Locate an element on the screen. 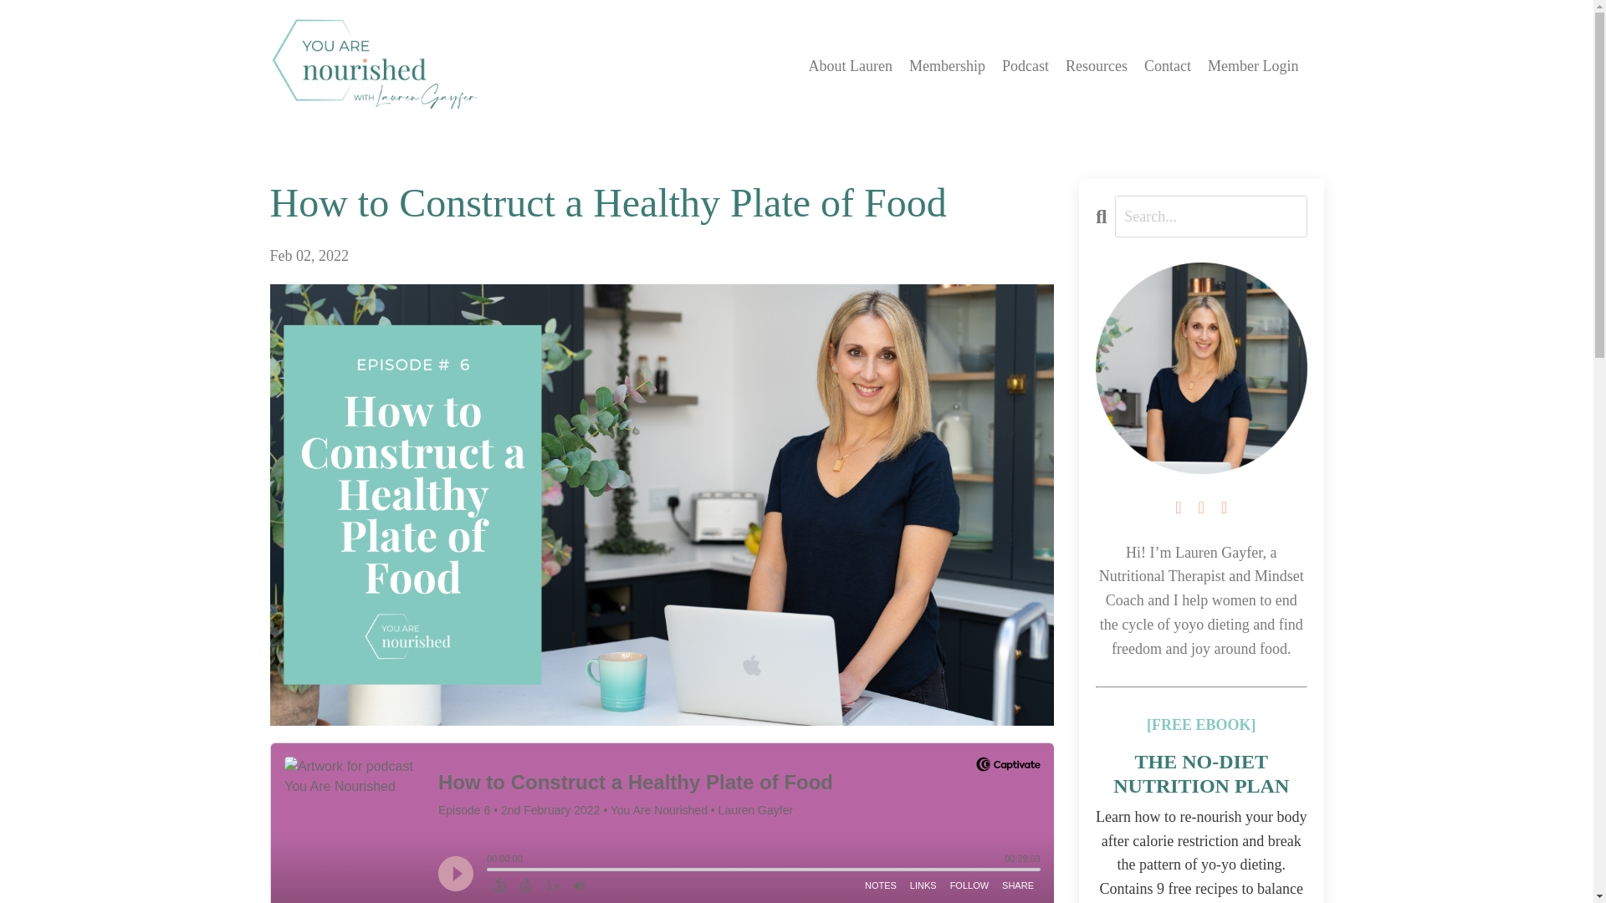 This screenshot has height=903, width=1606. Membership is located at coordinates (947, 65).